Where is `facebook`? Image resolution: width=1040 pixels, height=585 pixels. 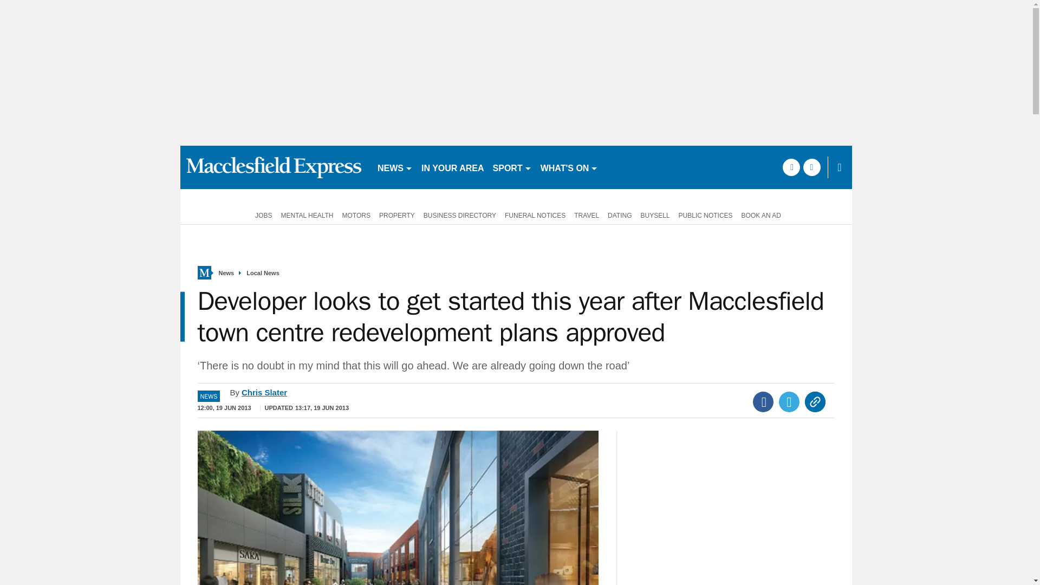
facebook is located at coordinates (791, 167).